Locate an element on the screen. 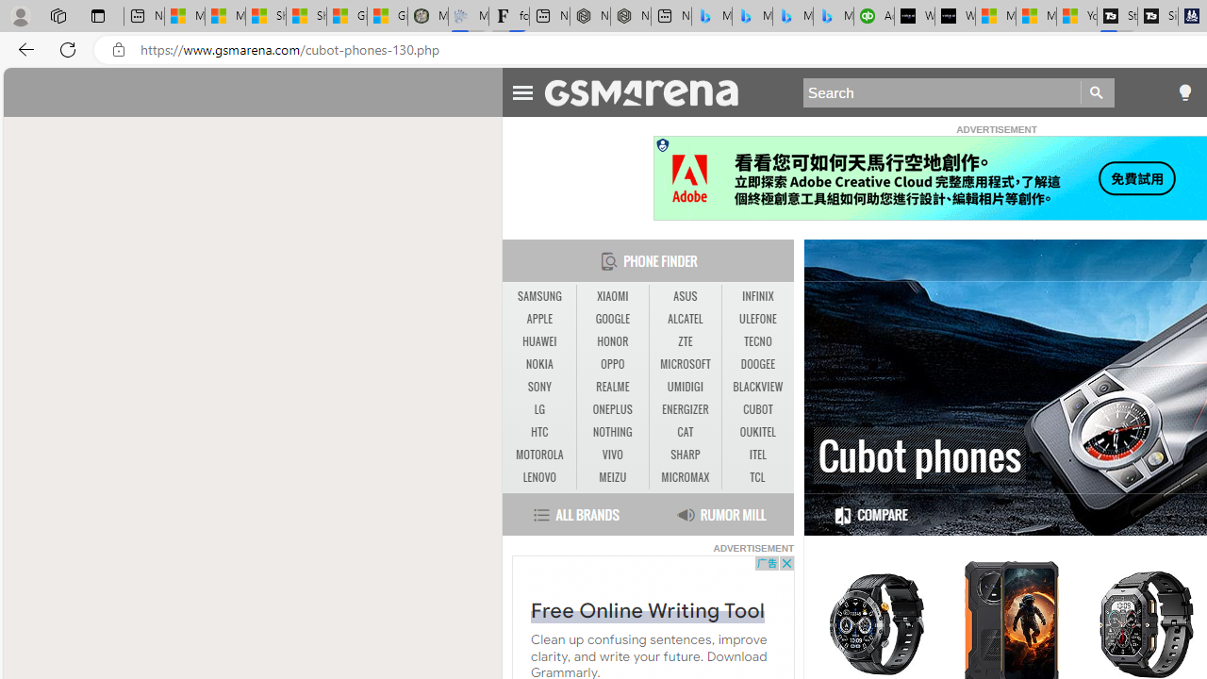 This screenshot has width=1207, height=679. MICROSOFT is located at coordinates (685, 364).